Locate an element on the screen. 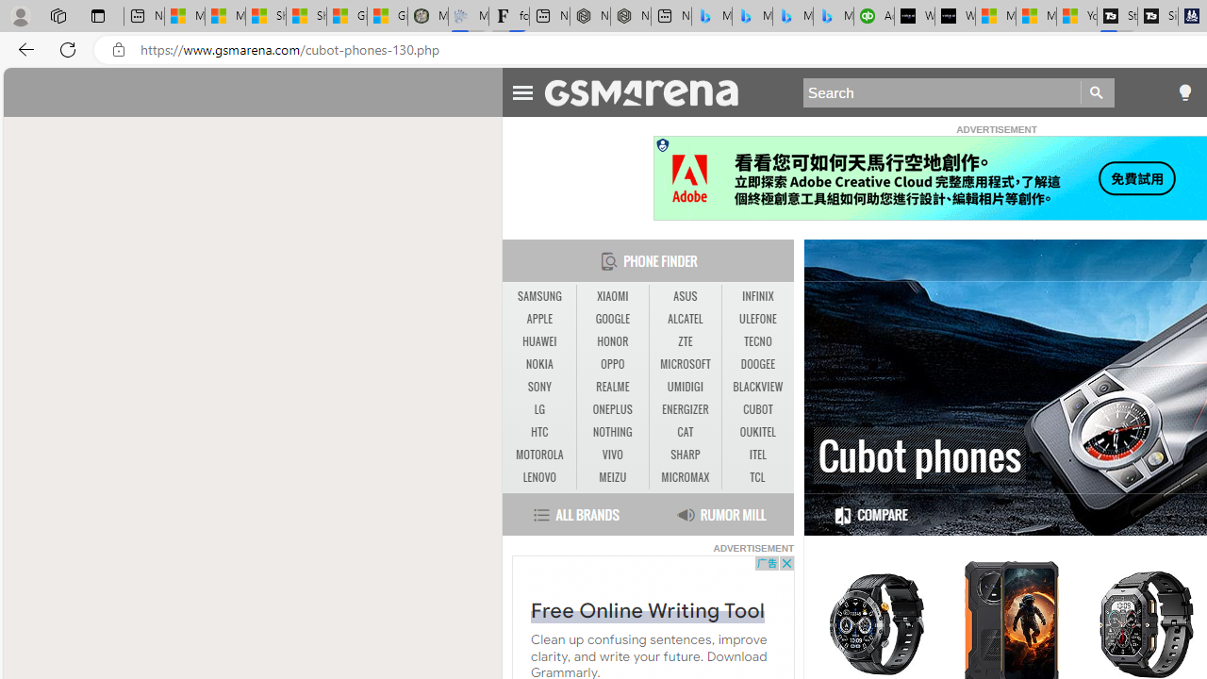 This screenshot has width=1207, height=679. MICROSOFT is located at coordinates (685, 364).